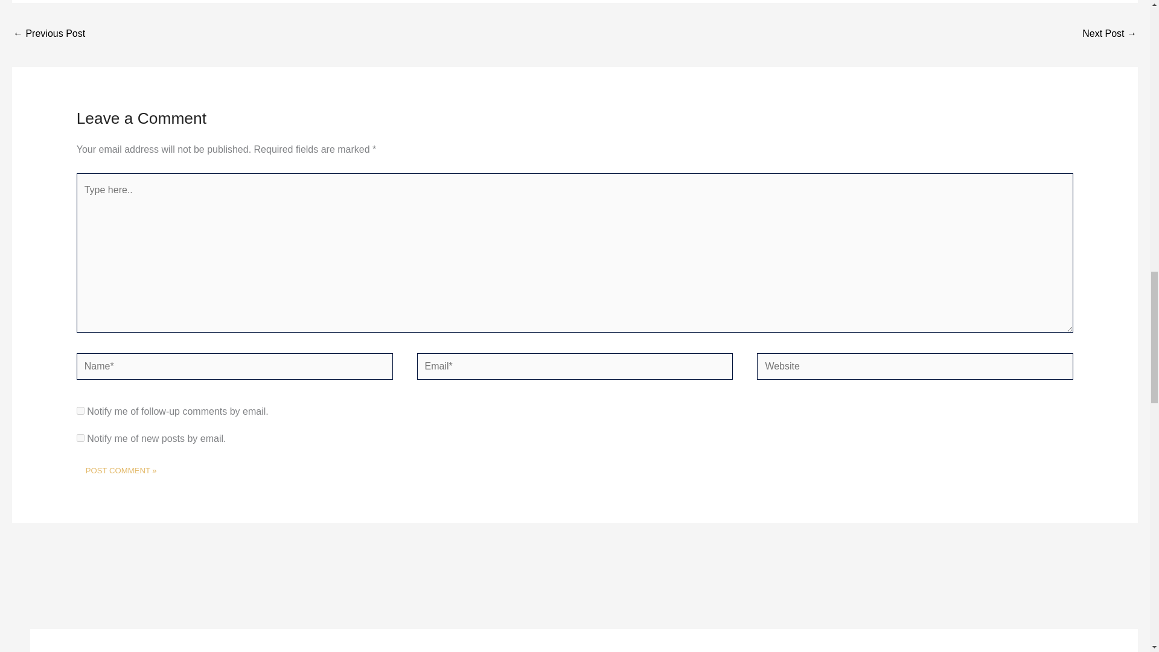 This screenshot has width=1159, height=652. I want to click on subscribe, so click(80, 411).